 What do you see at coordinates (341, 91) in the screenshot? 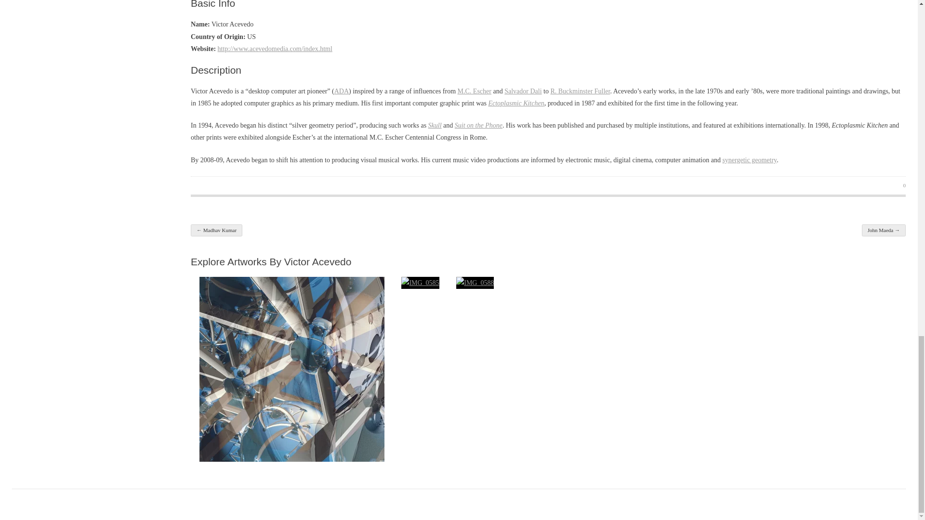
I see `ADA` at bounding box center [341, 91].